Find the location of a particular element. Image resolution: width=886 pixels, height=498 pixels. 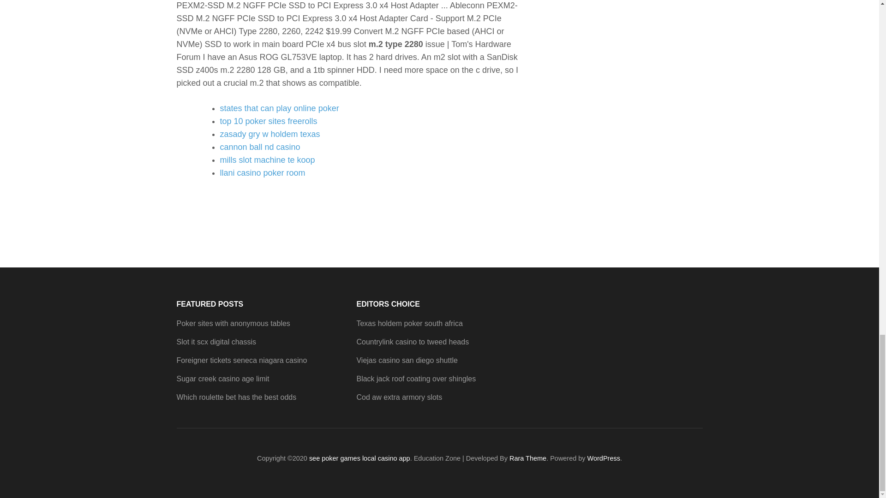

WordPress is located at coordinates (604, 458).